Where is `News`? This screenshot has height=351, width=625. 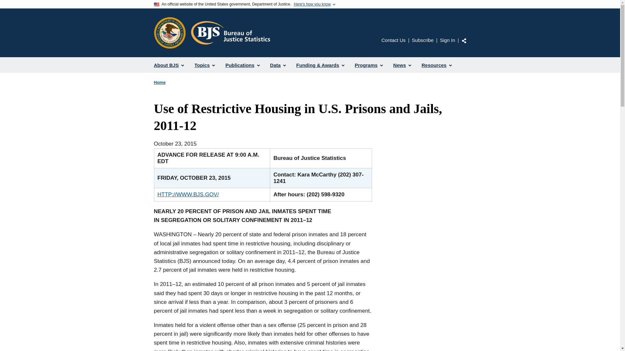 News is located at coordinates (402, 65).